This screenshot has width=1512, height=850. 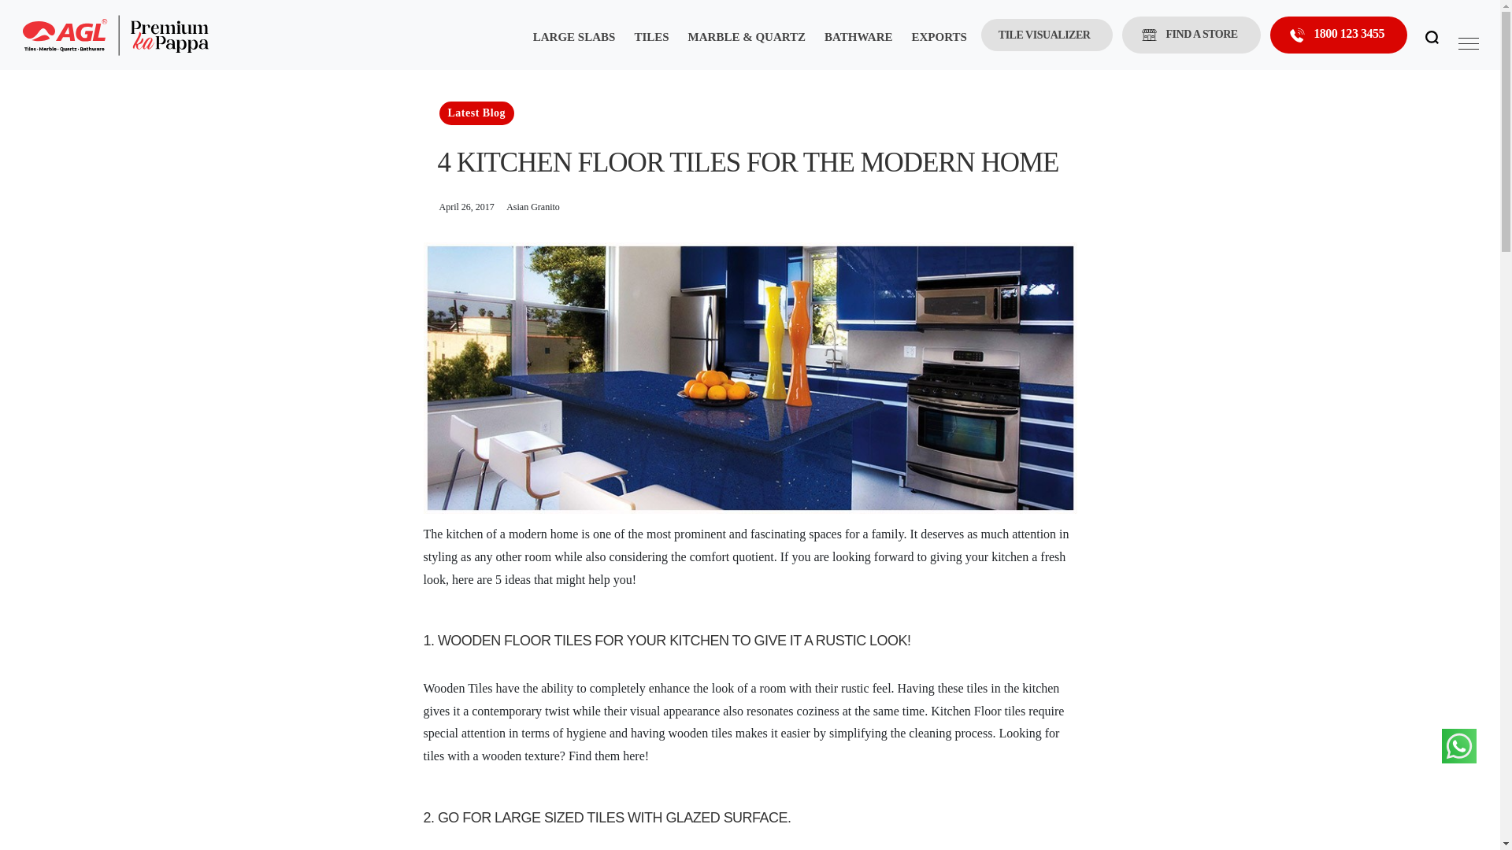 I want to click on AGL Tiles India, so click(x=115, y=35).